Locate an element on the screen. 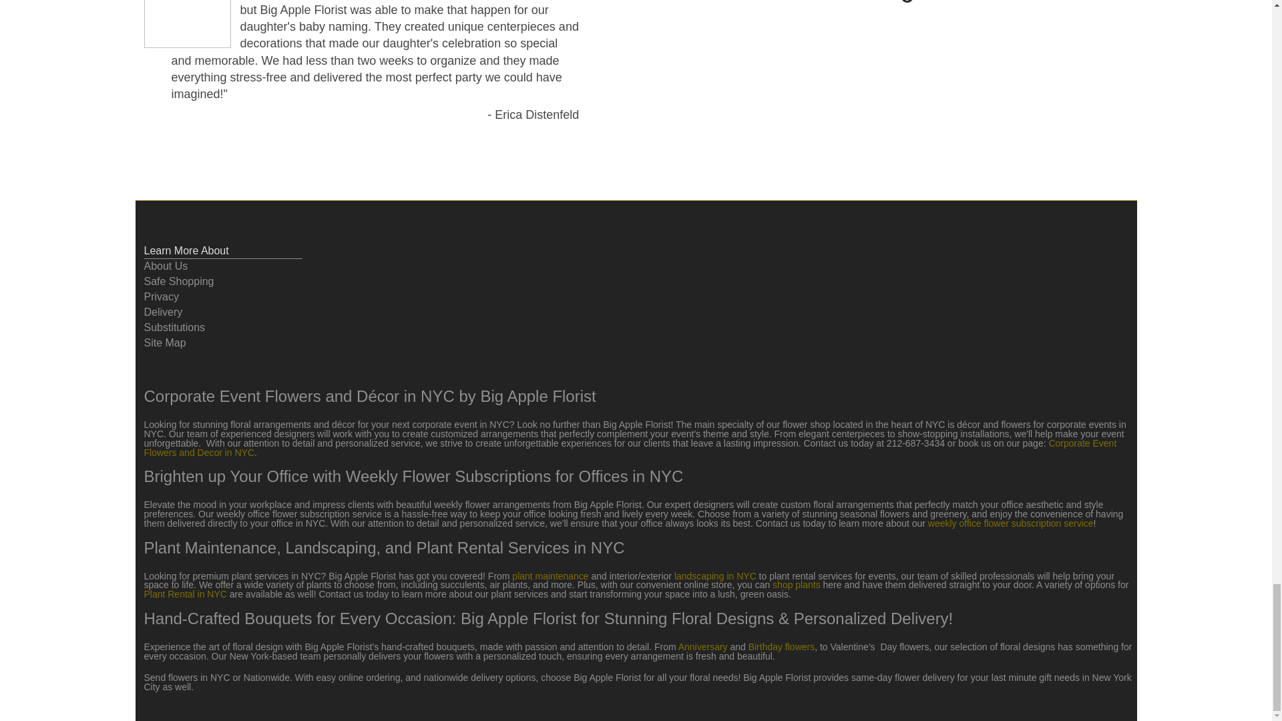 The width and height of the screenshot is (1282, 721). Corporate Event Flowers and Decor in NYC - Booking Page is located at coordinates (630, 447).